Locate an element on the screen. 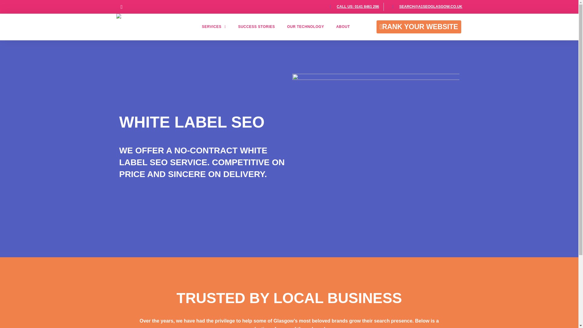 The width and height of the screenshot is (583, 328). OUR TECHNOLOGY is located at coordinates (305, 27).